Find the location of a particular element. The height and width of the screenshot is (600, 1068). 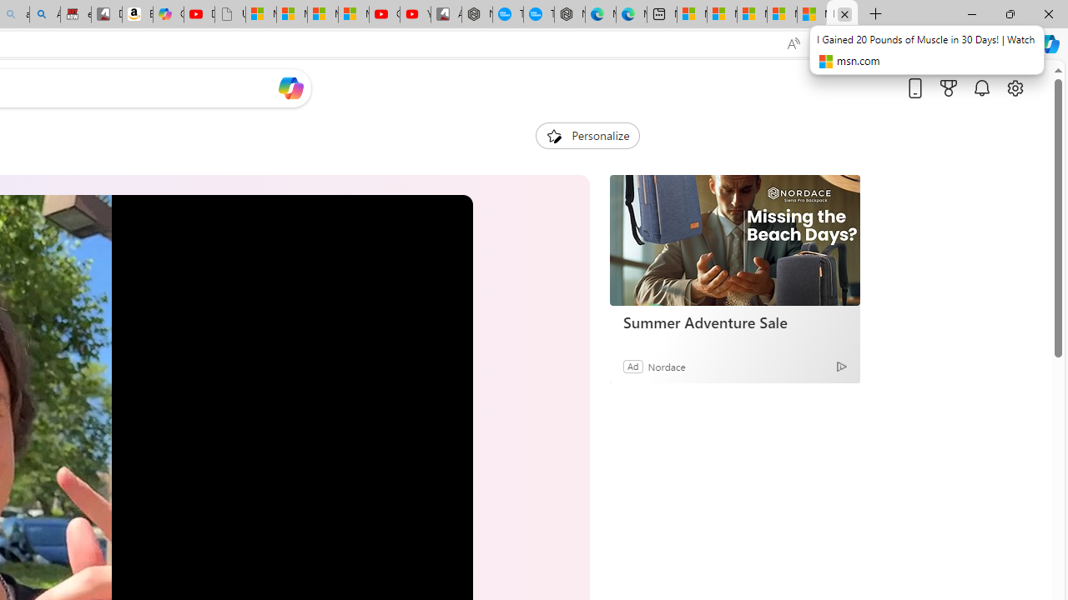

Nordace - Nordace has arrived Hong Kong is located at coordinates (569, 15).